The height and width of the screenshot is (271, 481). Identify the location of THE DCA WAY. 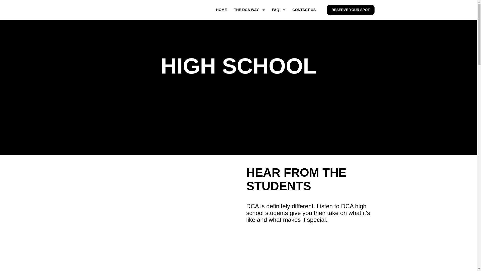
(249, 10).